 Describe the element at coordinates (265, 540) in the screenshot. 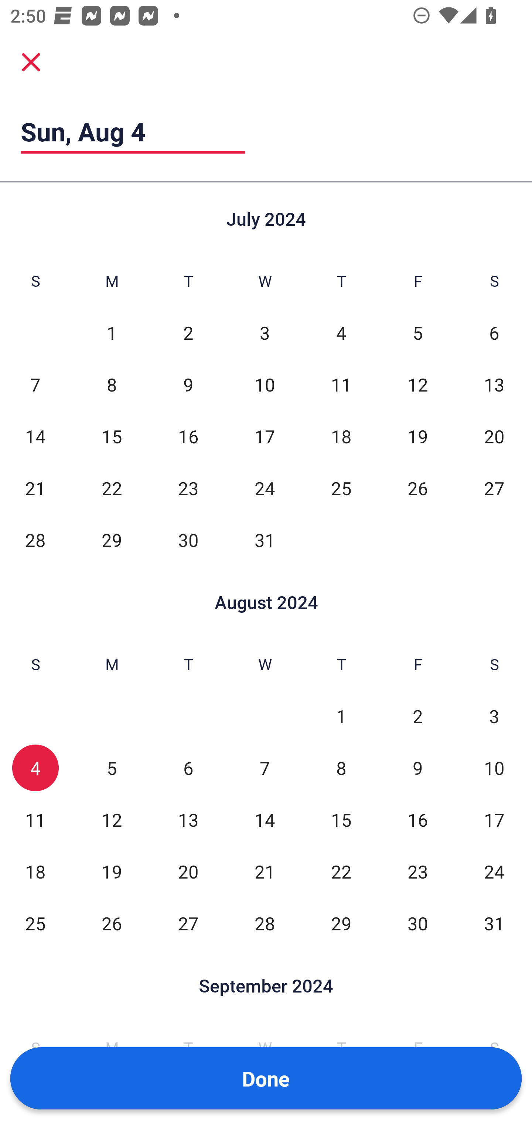

I see `31 Wed, Jul 31, Not Selected` at that location.